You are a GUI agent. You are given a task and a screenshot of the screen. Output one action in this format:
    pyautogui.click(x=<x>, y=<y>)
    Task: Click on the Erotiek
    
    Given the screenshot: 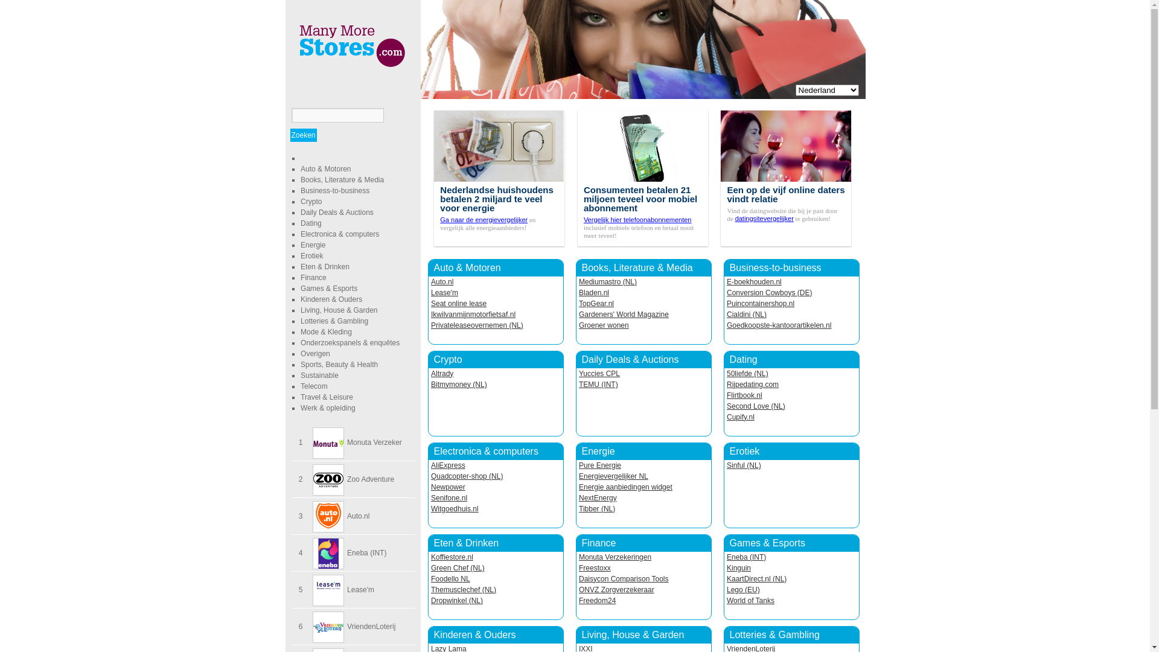 What is the action you would take?
    pyautogui.click(x=311, y=256)
    